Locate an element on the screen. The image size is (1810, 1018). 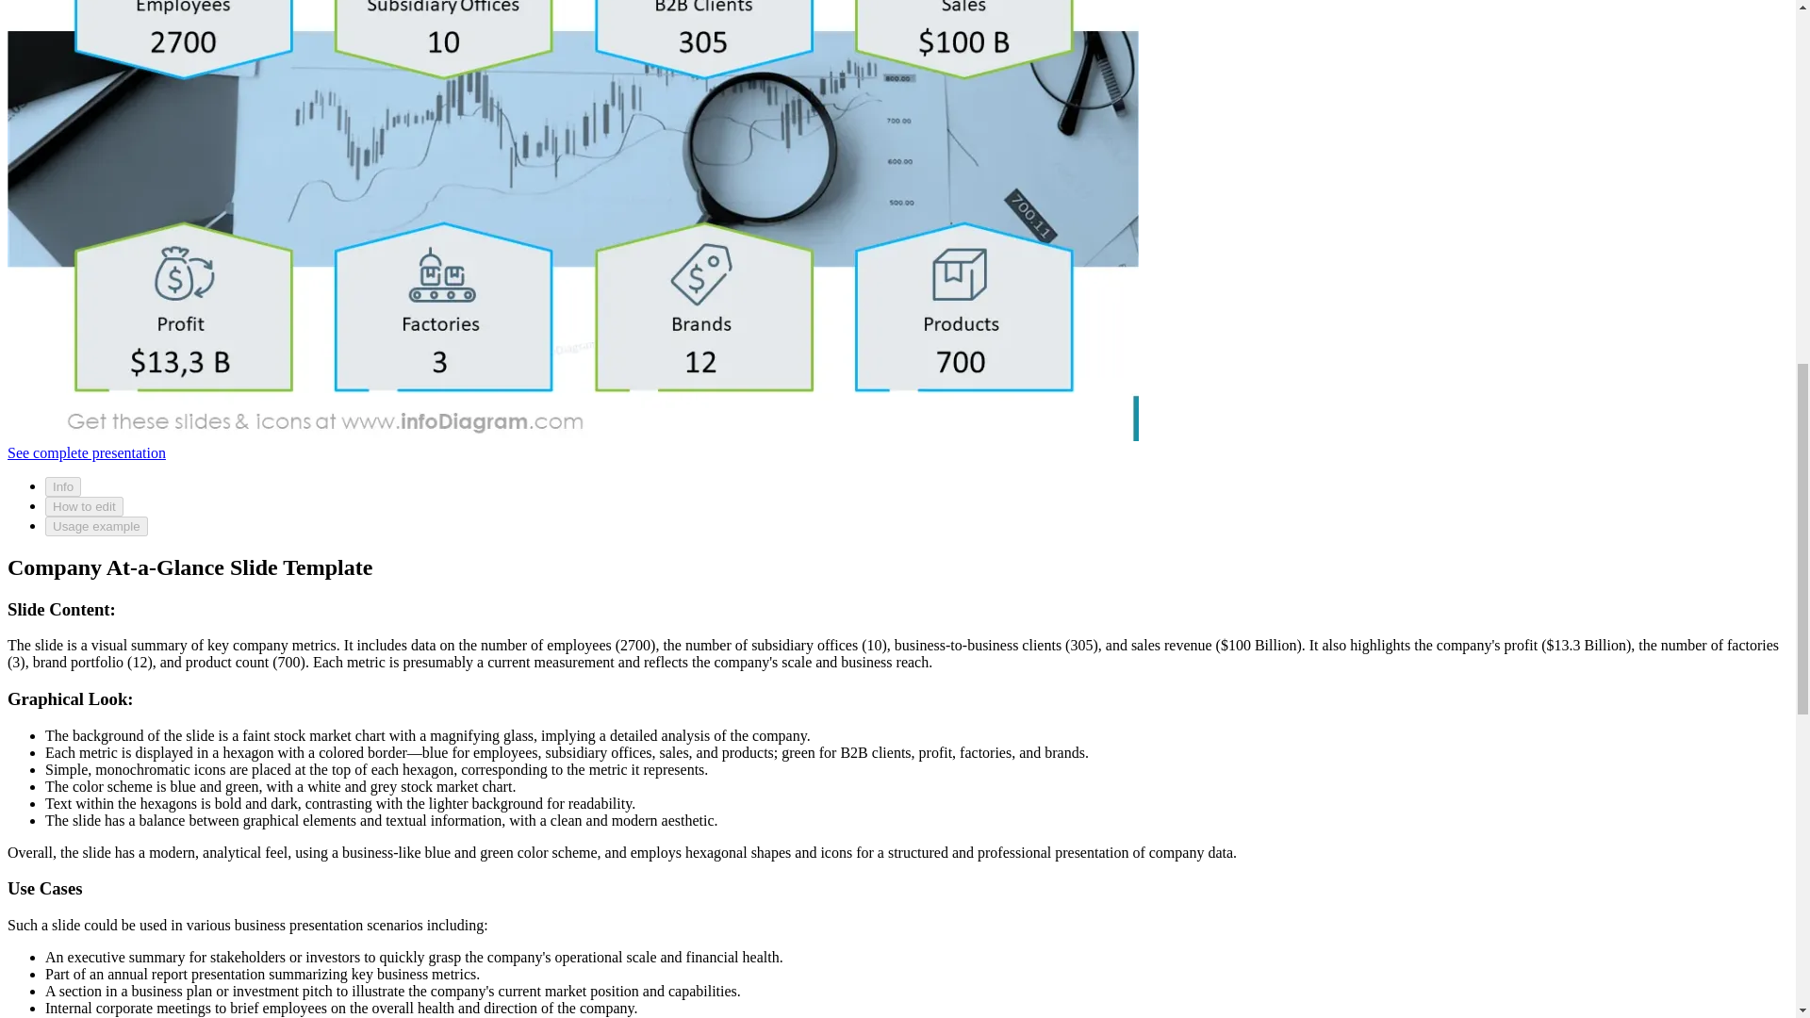
Usage example is located at coordinates (96, 526).